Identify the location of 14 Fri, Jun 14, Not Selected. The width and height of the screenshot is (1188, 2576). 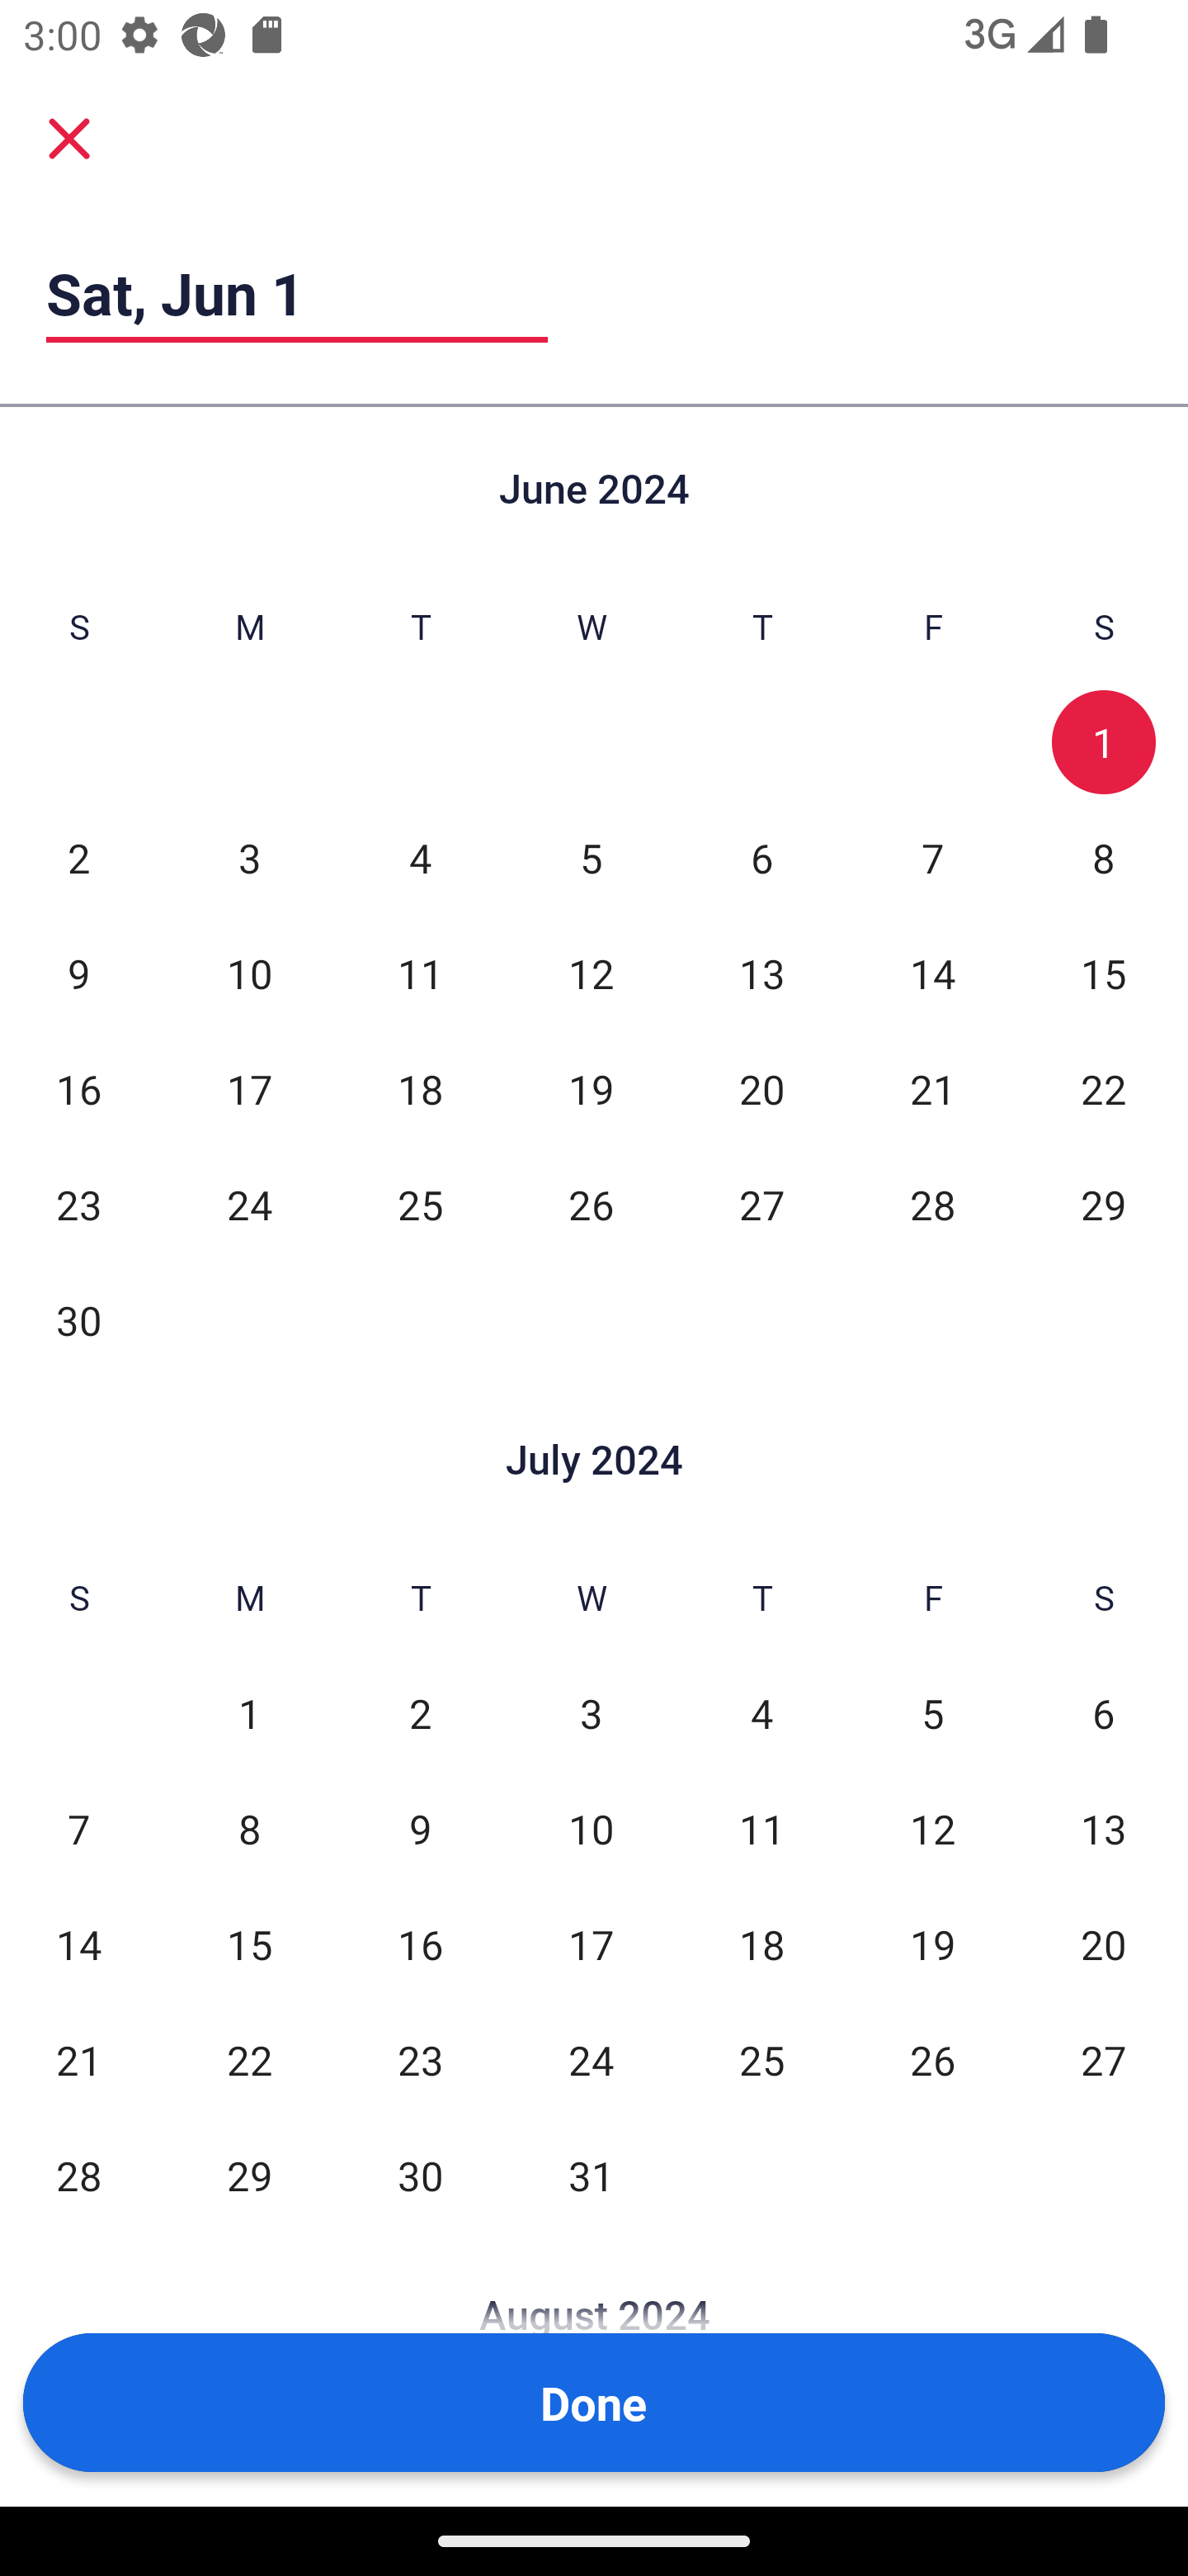
(932, 973).